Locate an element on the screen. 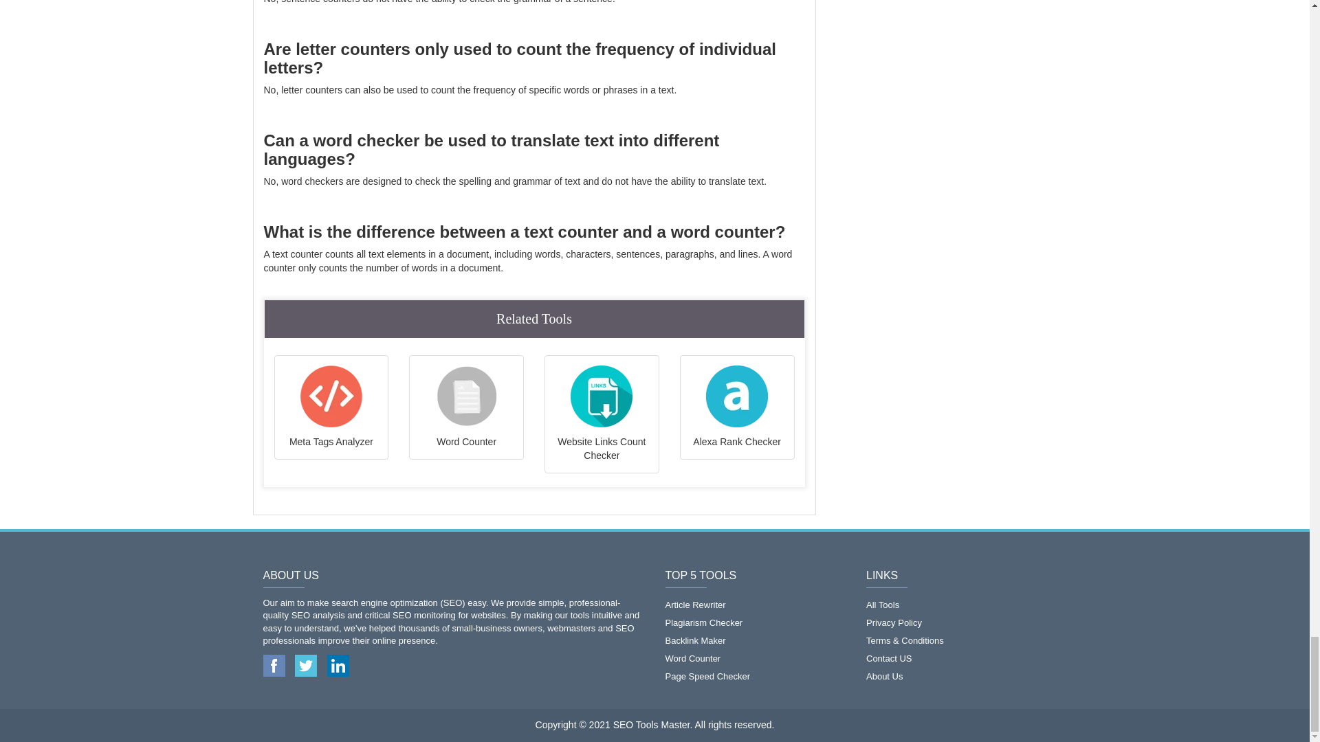 This screenshot has width=1320, height=742. Word Counter is located at coordinates (755, 658).